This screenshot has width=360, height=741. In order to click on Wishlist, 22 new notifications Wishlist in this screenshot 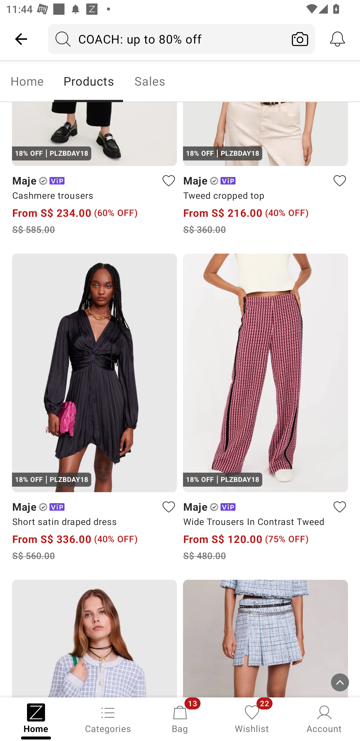, I will do `click(252, 718)`.